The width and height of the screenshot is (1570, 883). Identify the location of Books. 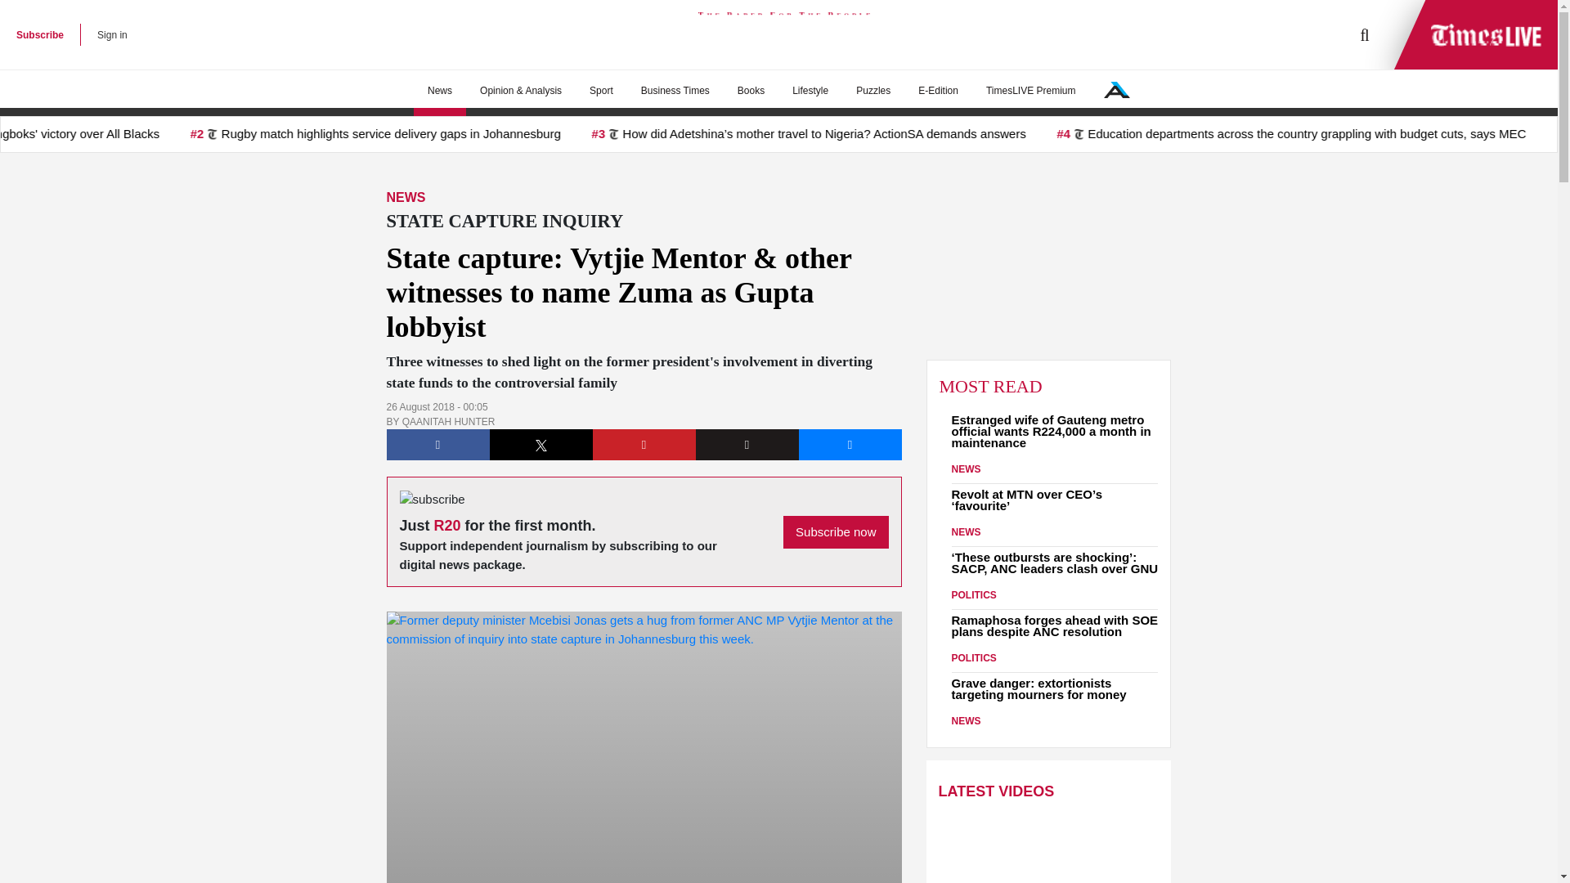
(751, 91).